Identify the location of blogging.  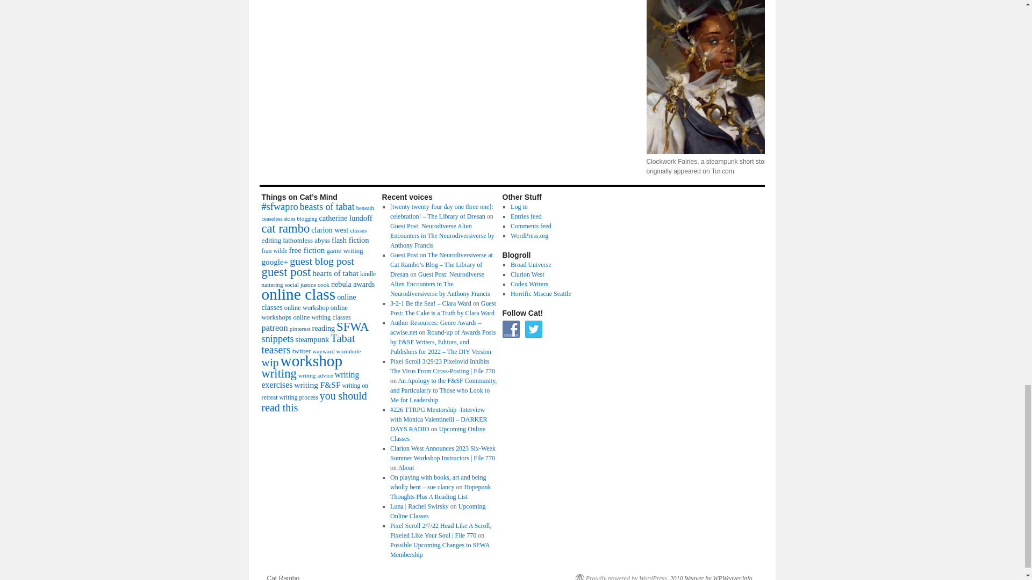
(307, 218).